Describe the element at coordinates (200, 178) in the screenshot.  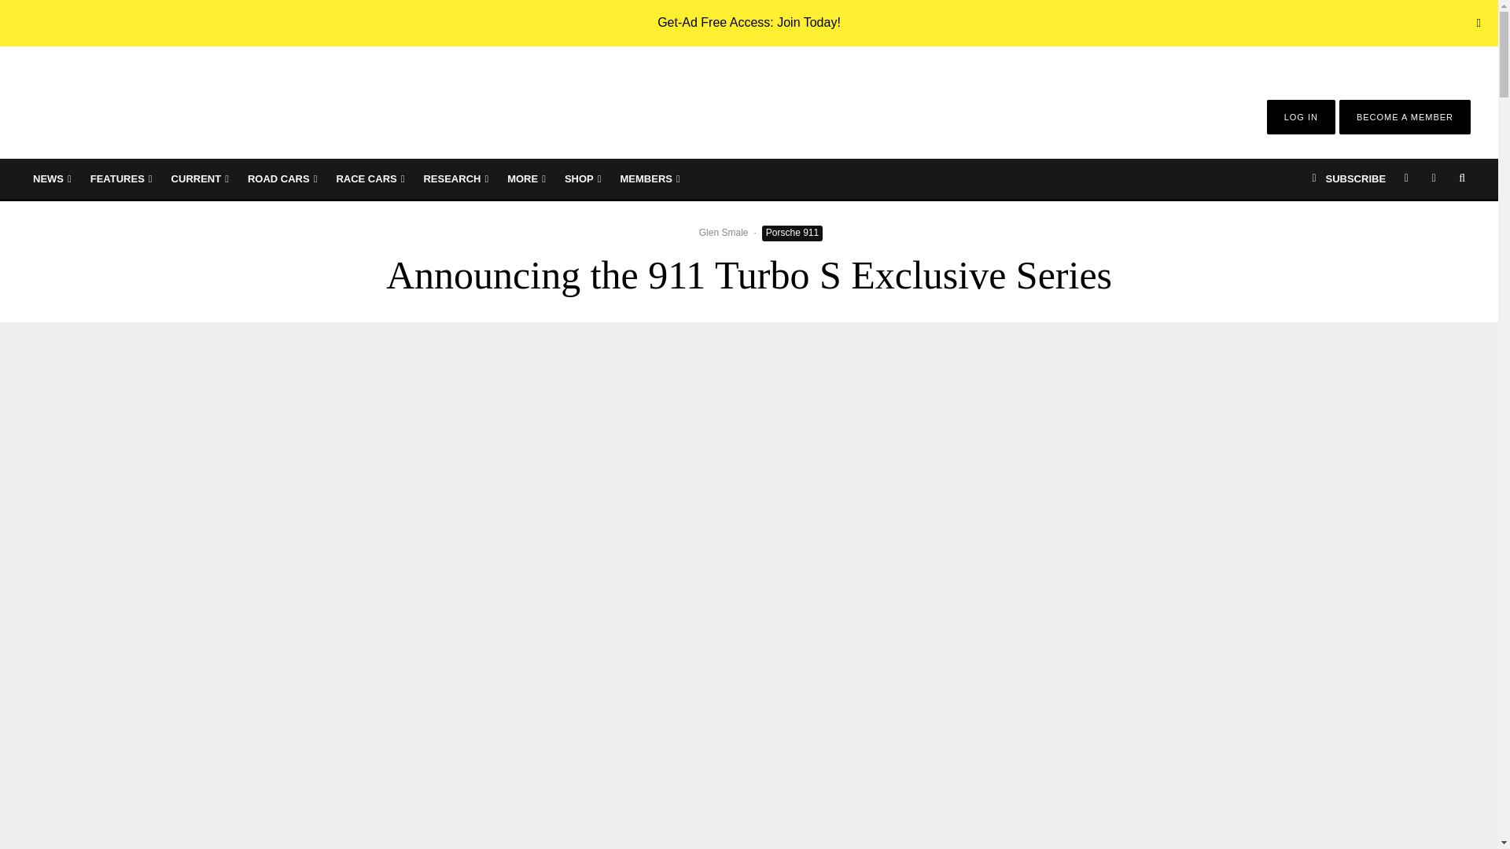
I see `CURRENT` at that location.